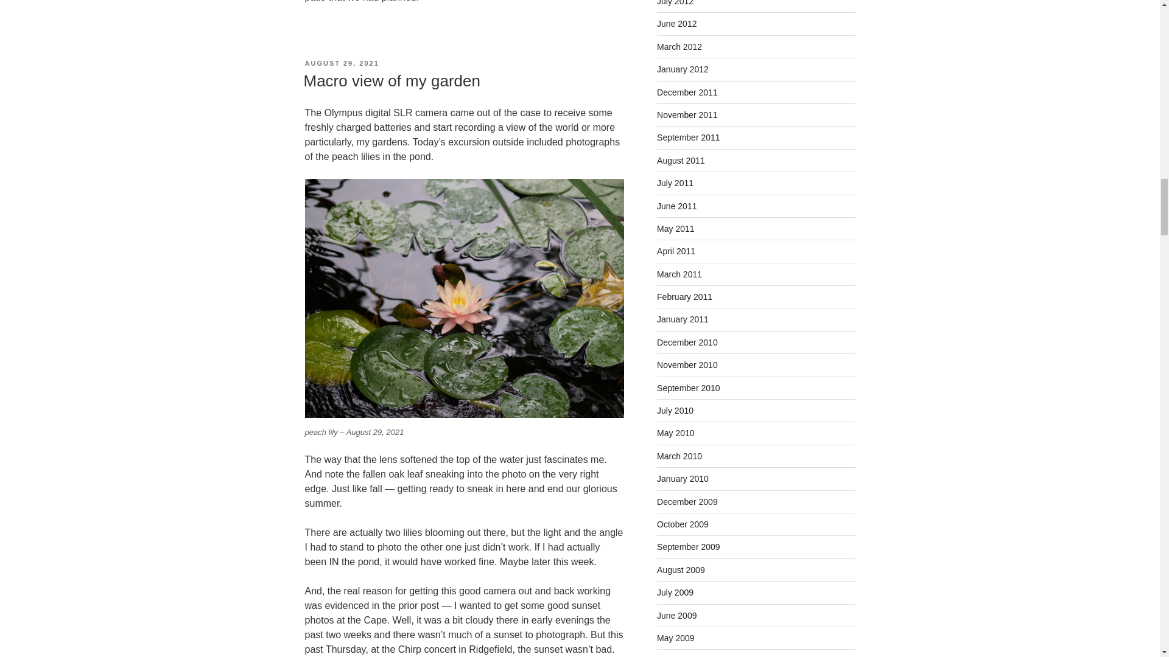  Describe the element at coordinates (391, 80) in the screenshot. I see `Macro view of my garden` at that location.